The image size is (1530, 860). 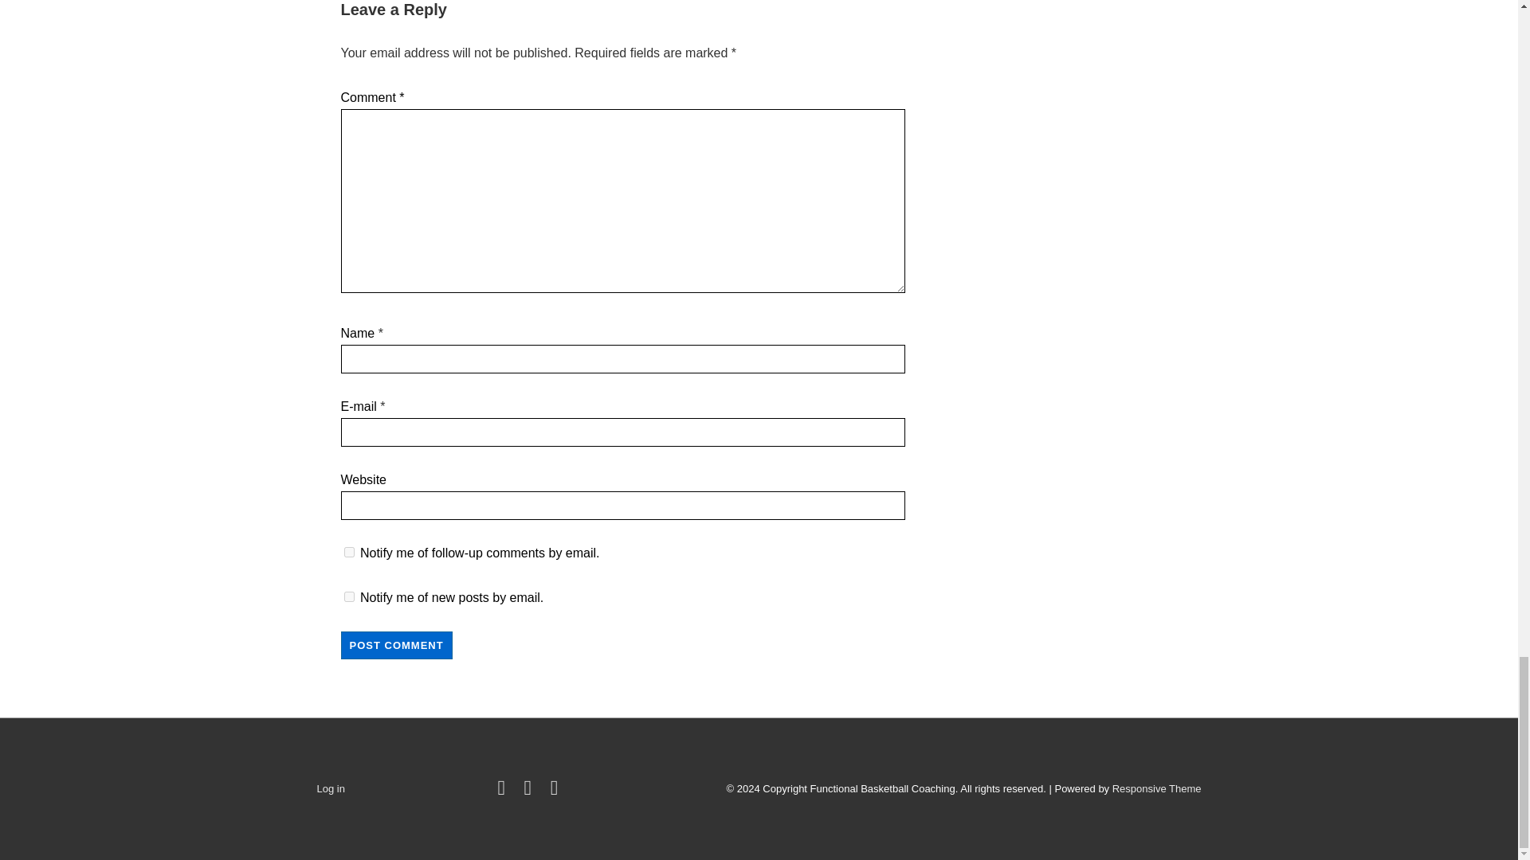 What do you see at coordinates (397, 645) in the screenshot?
I see `Post Comment` at bounding box center [397, 645].